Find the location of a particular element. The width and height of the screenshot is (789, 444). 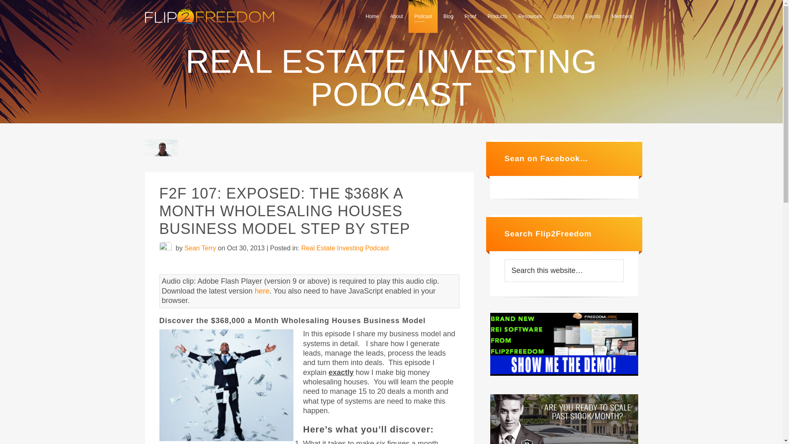

Products is located at coordinates (497, 16).